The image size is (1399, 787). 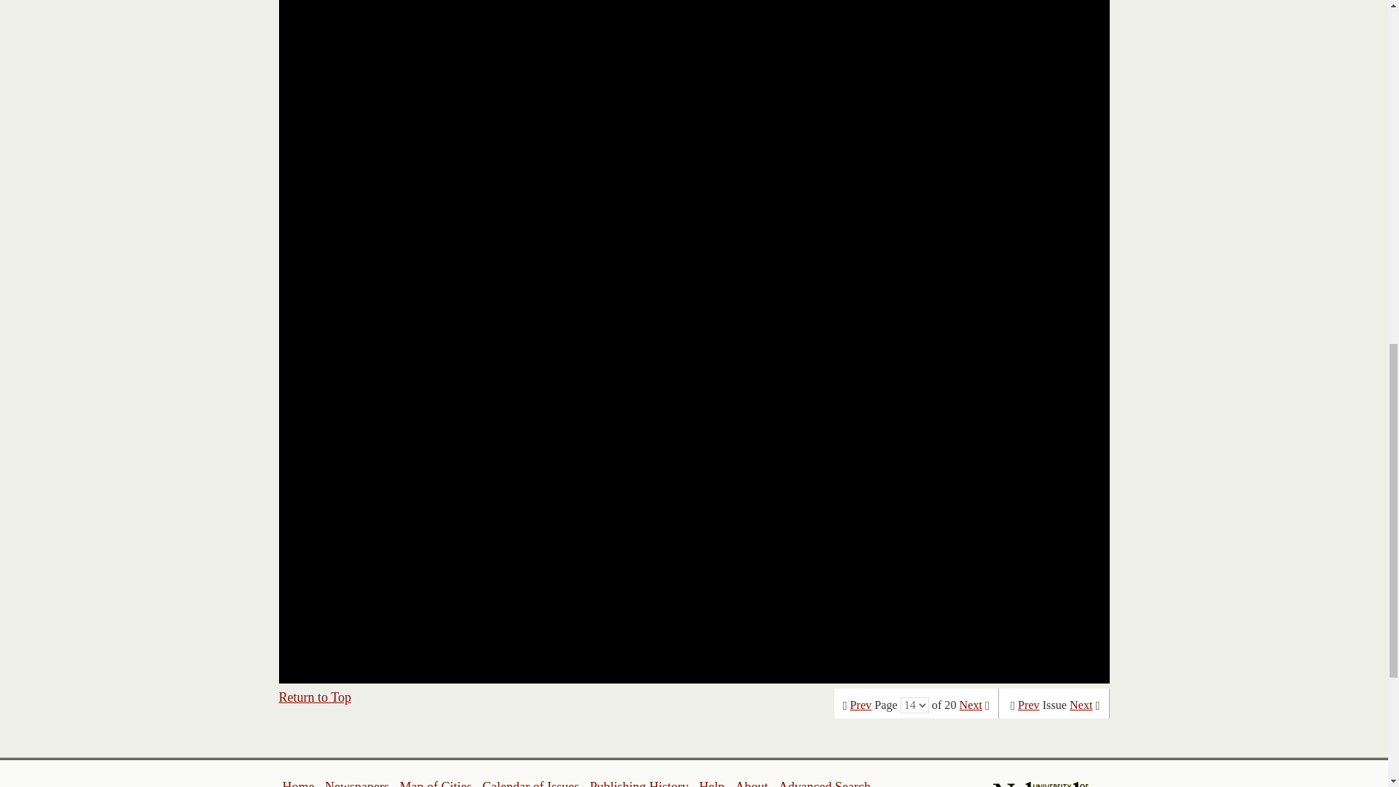 What do you see at coordinates (1081, 705) in the screenshot?
I see `Next` at bounding box center [1081, 705].